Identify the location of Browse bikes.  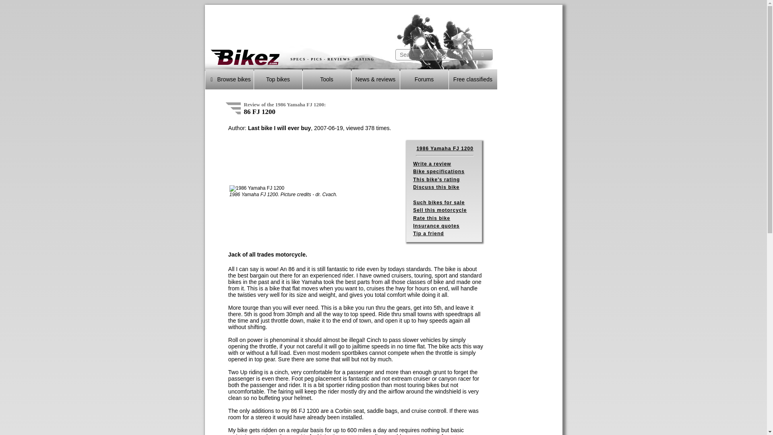
(229, 79).